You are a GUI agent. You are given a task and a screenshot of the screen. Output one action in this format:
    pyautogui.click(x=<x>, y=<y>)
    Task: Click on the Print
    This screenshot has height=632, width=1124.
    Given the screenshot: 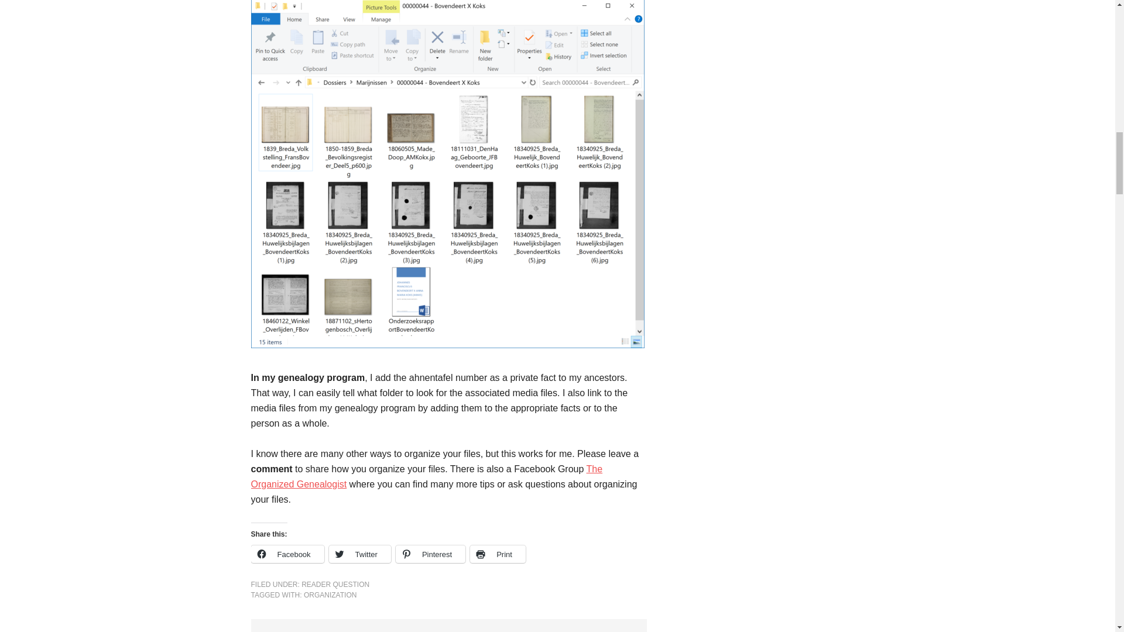 What is the action you would take?
    pyautogui.click(x=498, y=554)
    